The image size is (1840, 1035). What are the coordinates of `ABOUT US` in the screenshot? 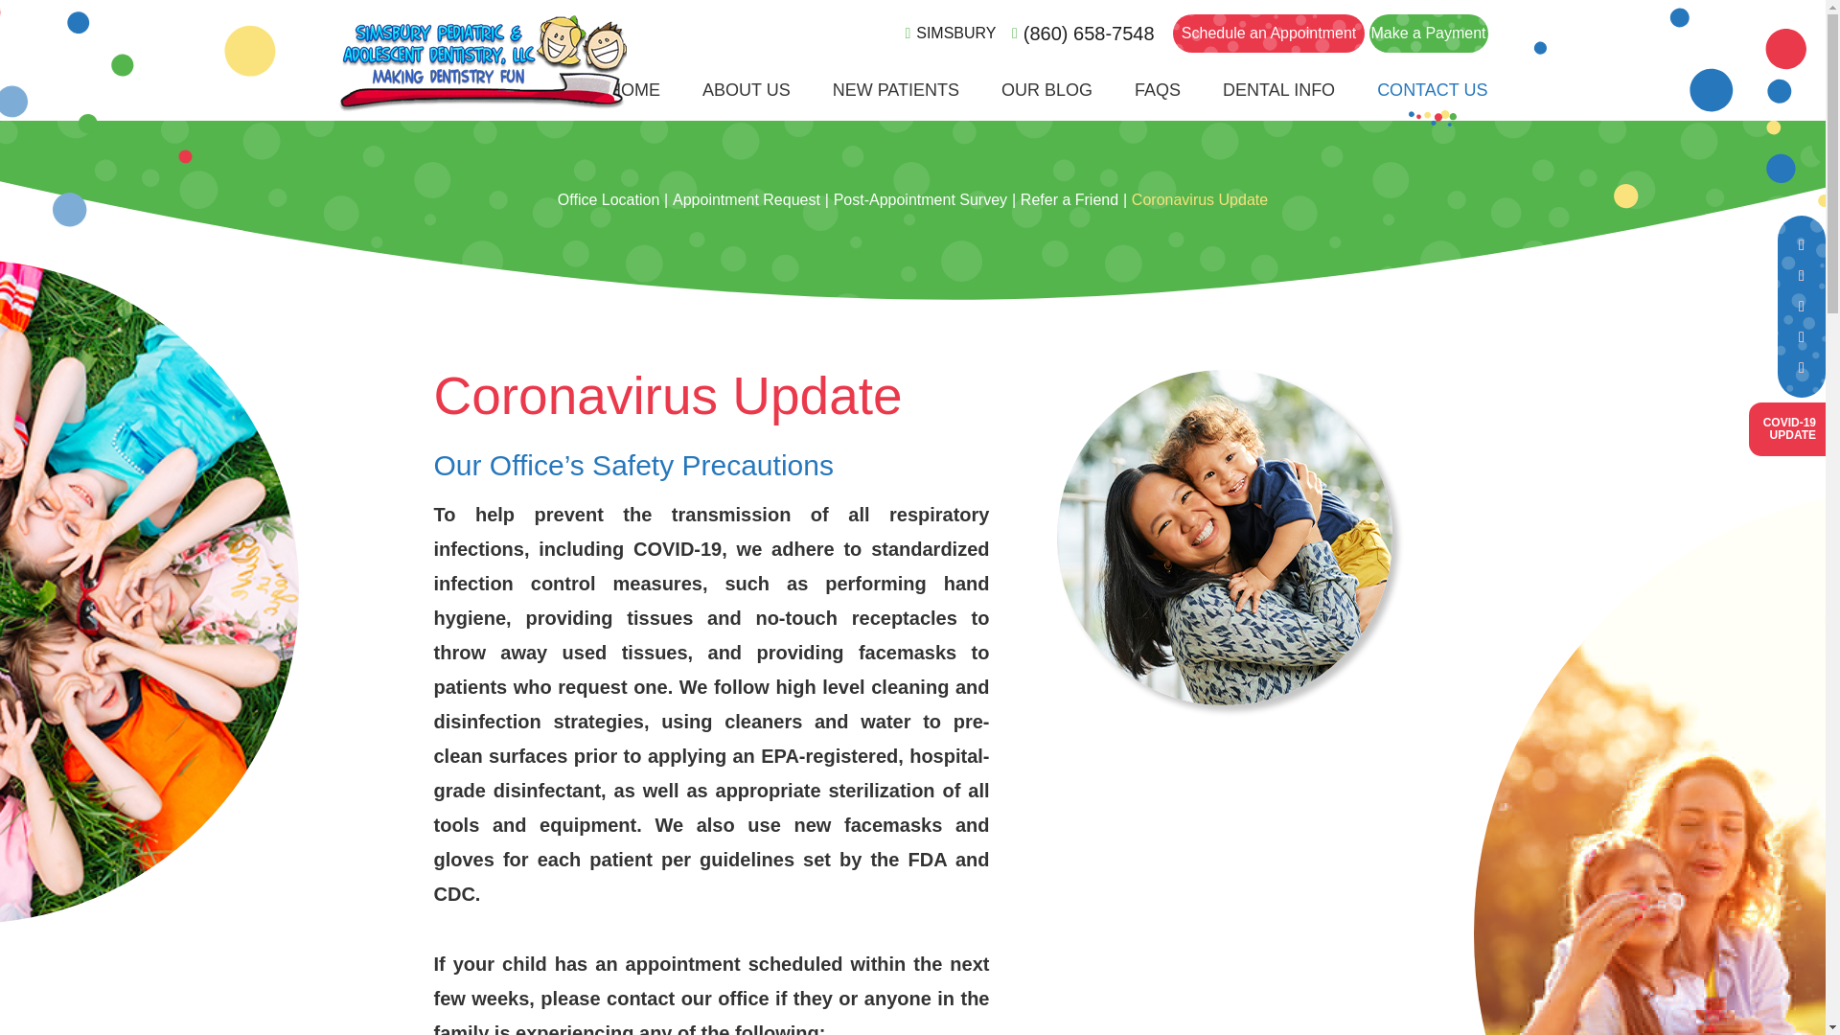 It's located at (895, 102).